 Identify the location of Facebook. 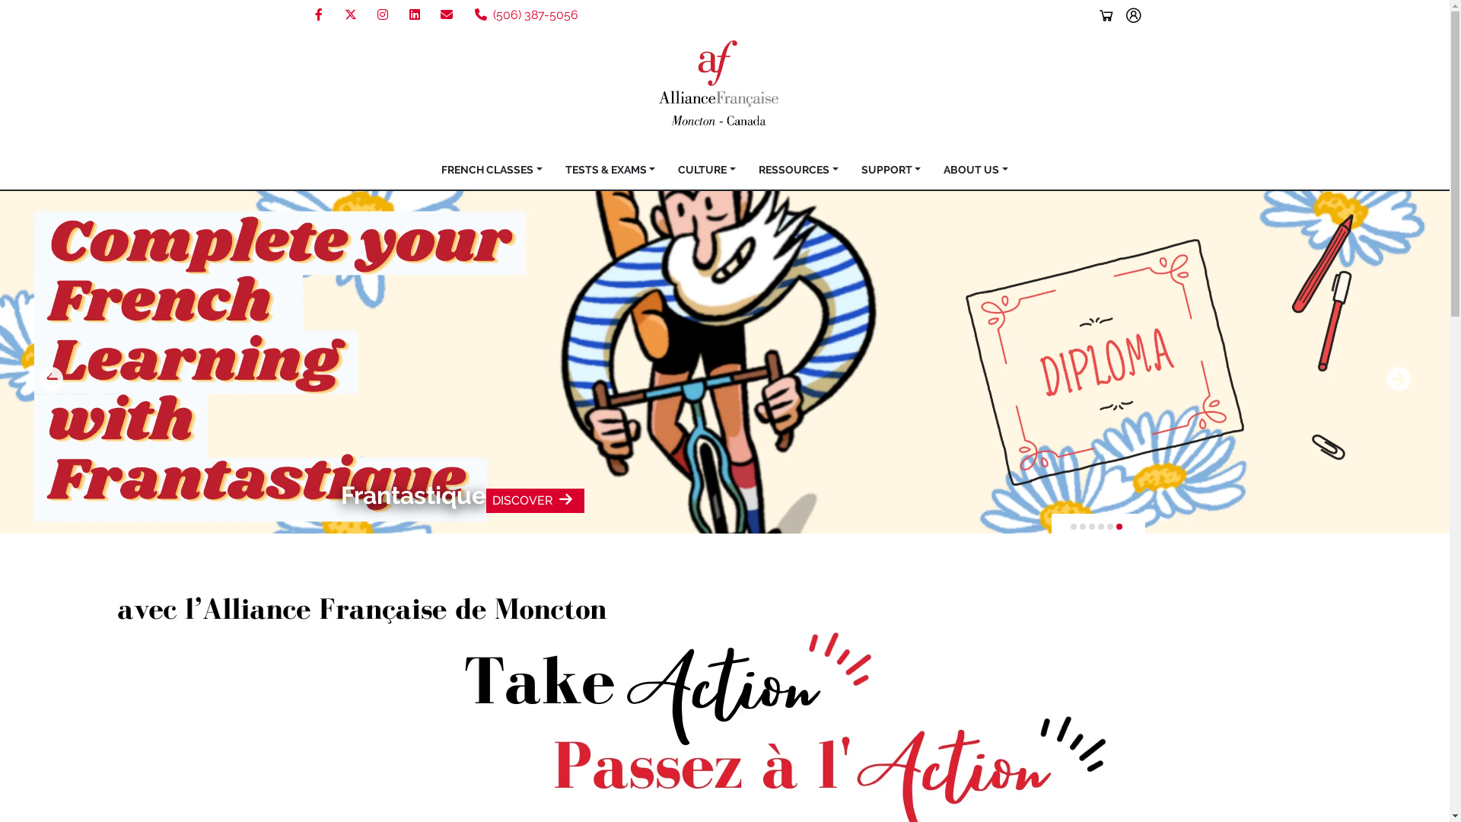
(319, 15).